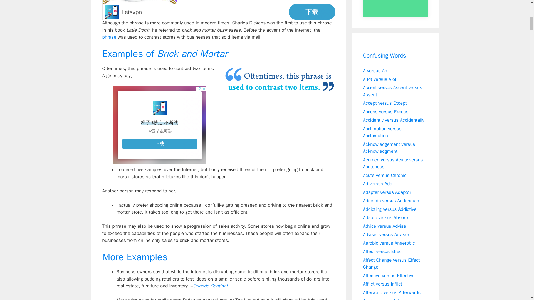 The image size is (534, 300). Describe the element at coordinates (385, 112) in the screenshot. I see `Access versus Excess` at that location.